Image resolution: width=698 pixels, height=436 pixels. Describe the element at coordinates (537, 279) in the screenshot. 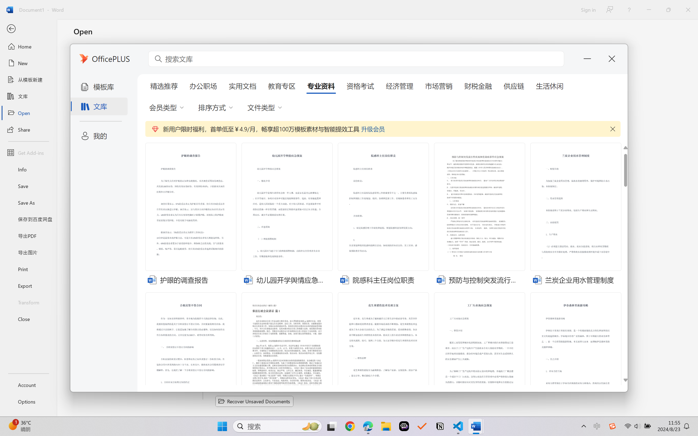

I see `Class: ___510cvc0 f64fuq3 fjamq6b f11u7vat` at that location.